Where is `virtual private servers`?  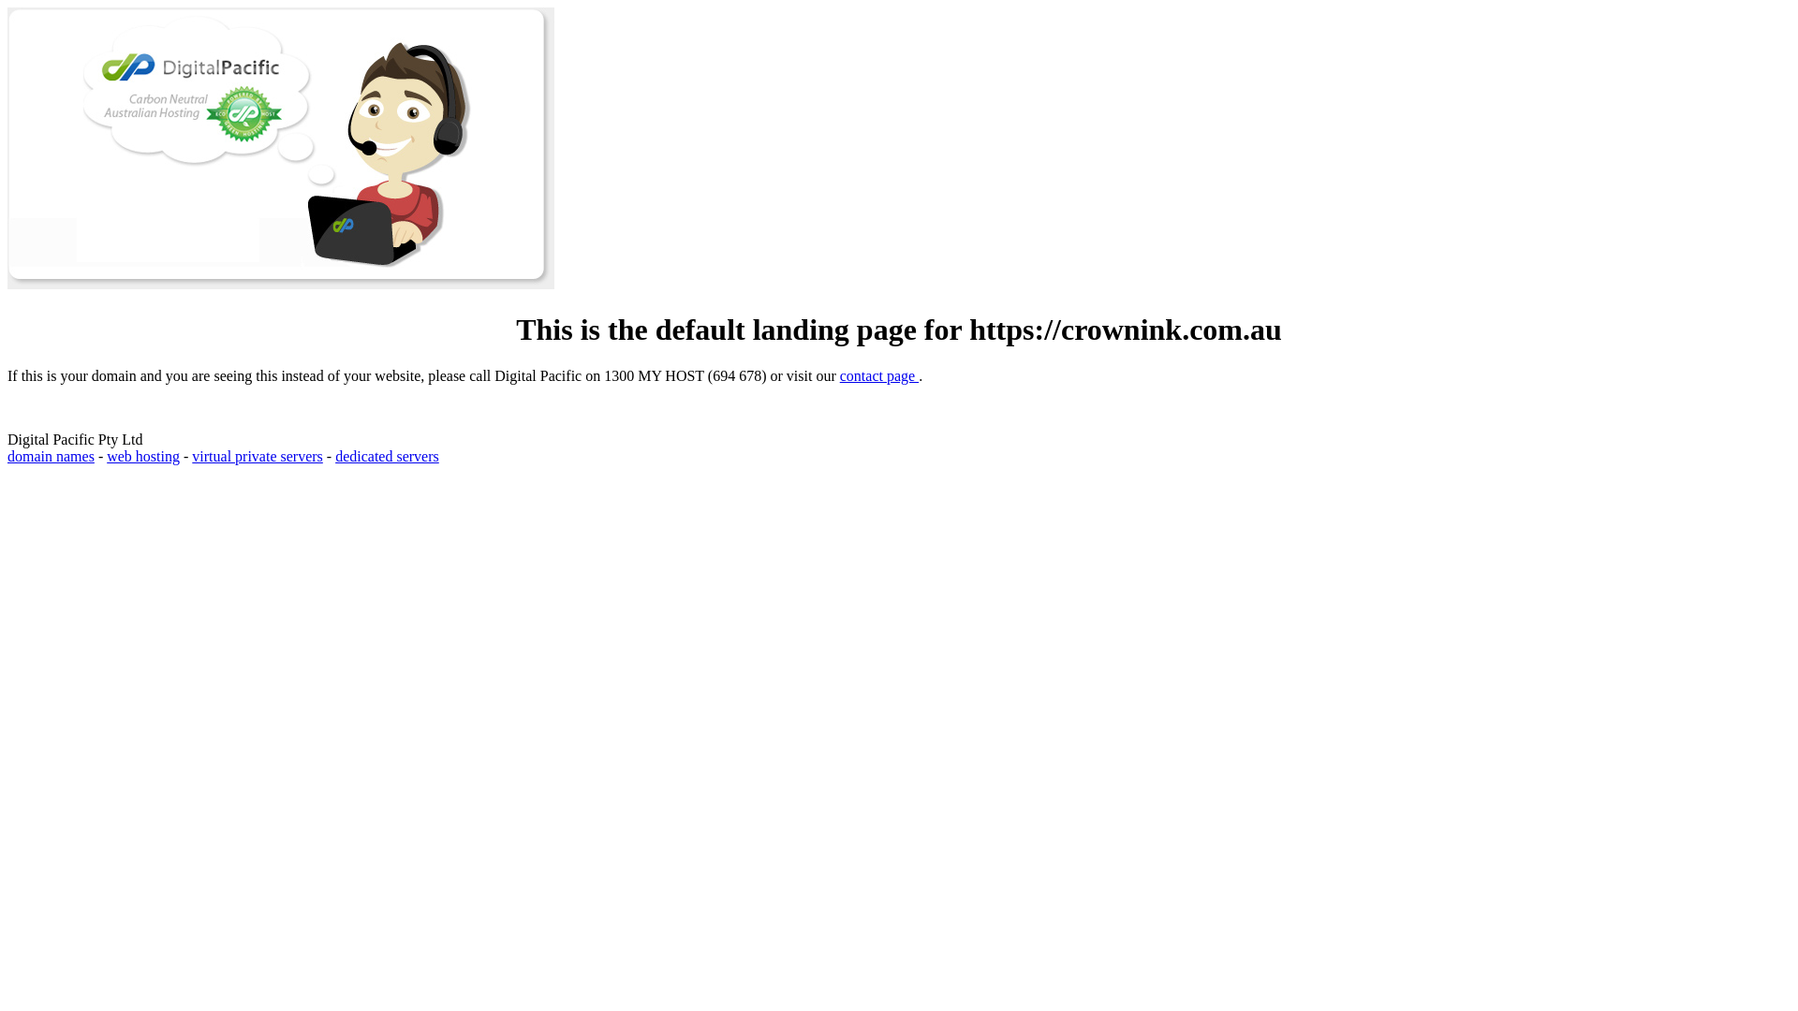 virtual private servers is located at coordinates (258, 457).